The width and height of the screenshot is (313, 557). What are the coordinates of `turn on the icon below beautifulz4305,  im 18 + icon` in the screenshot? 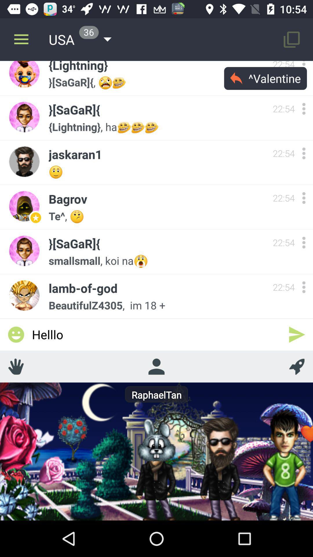 It's located at (297, 334).